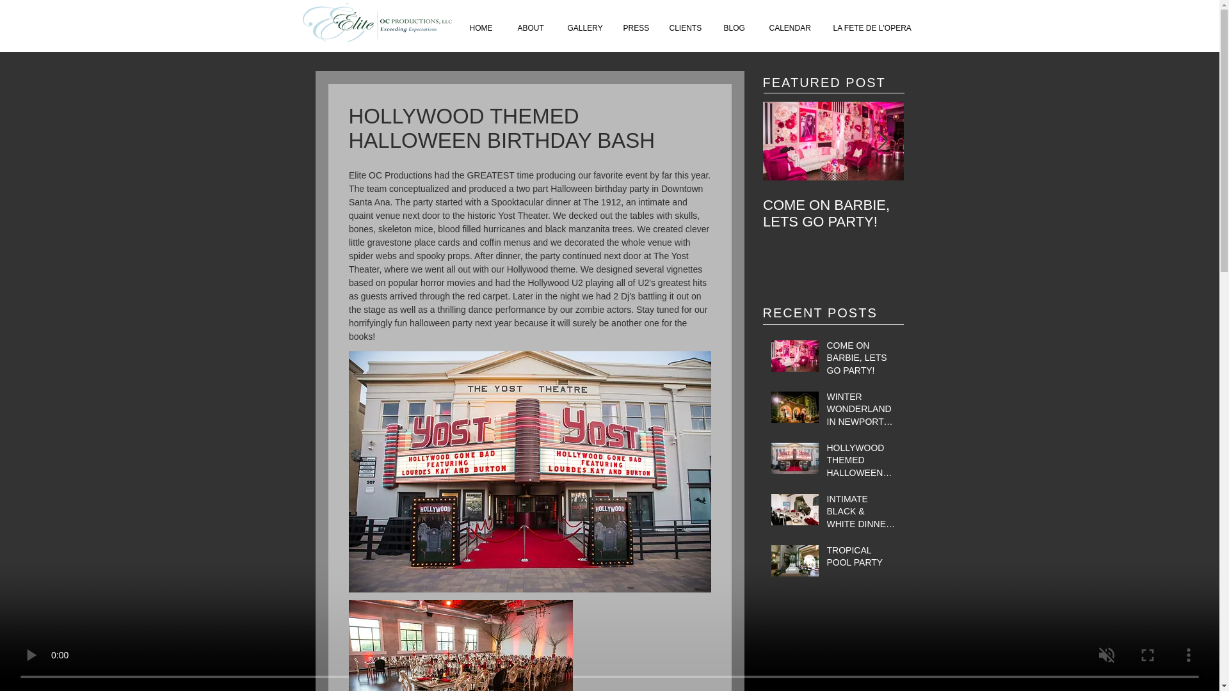  I want to click on ABOUT, so click(533, 28).